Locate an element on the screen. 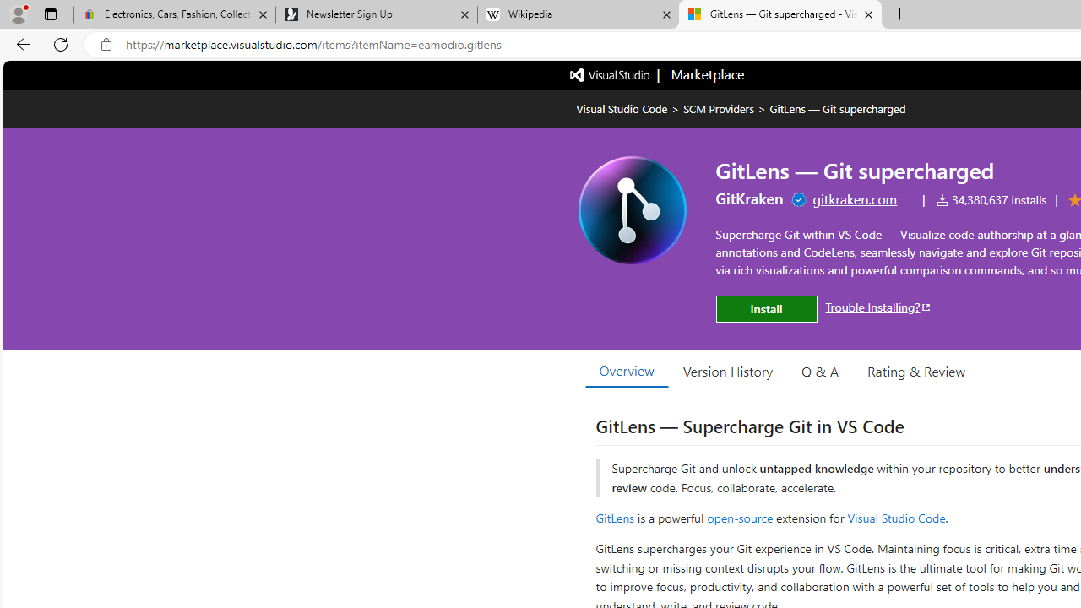 This screenshot has height=608, width=1081. Wikipedia is located at coordinates (578, 15).